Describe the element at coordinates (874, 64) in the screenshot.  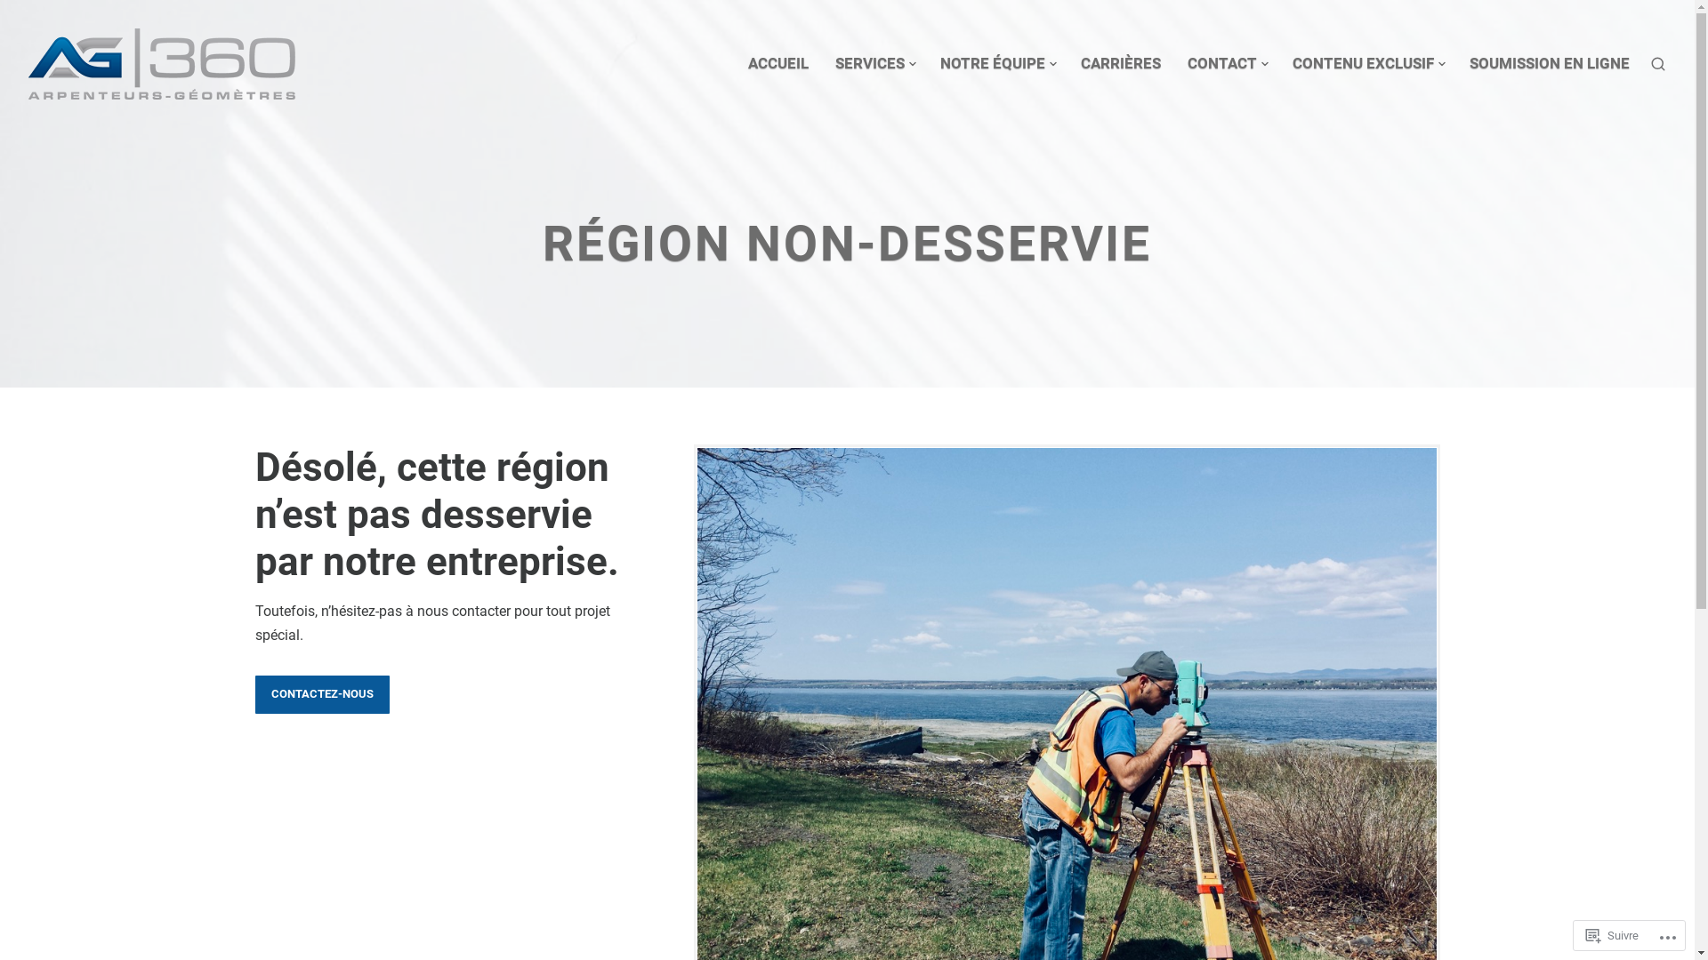
I see `SERVICES` at that location.